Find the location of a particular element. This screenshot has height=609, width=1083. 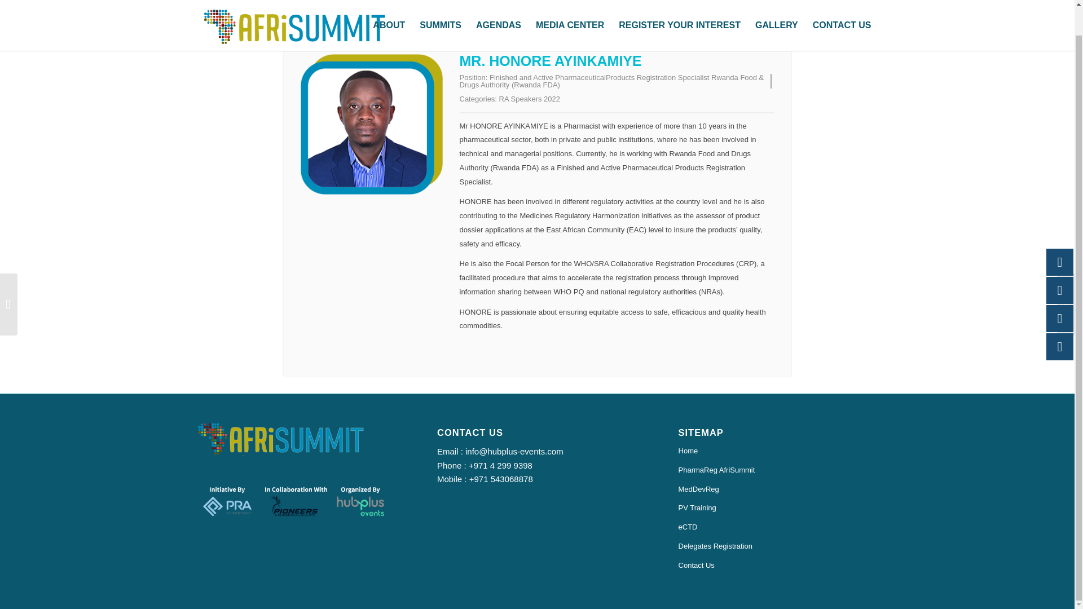

CONTACT US is located at coordinates (842, 10).